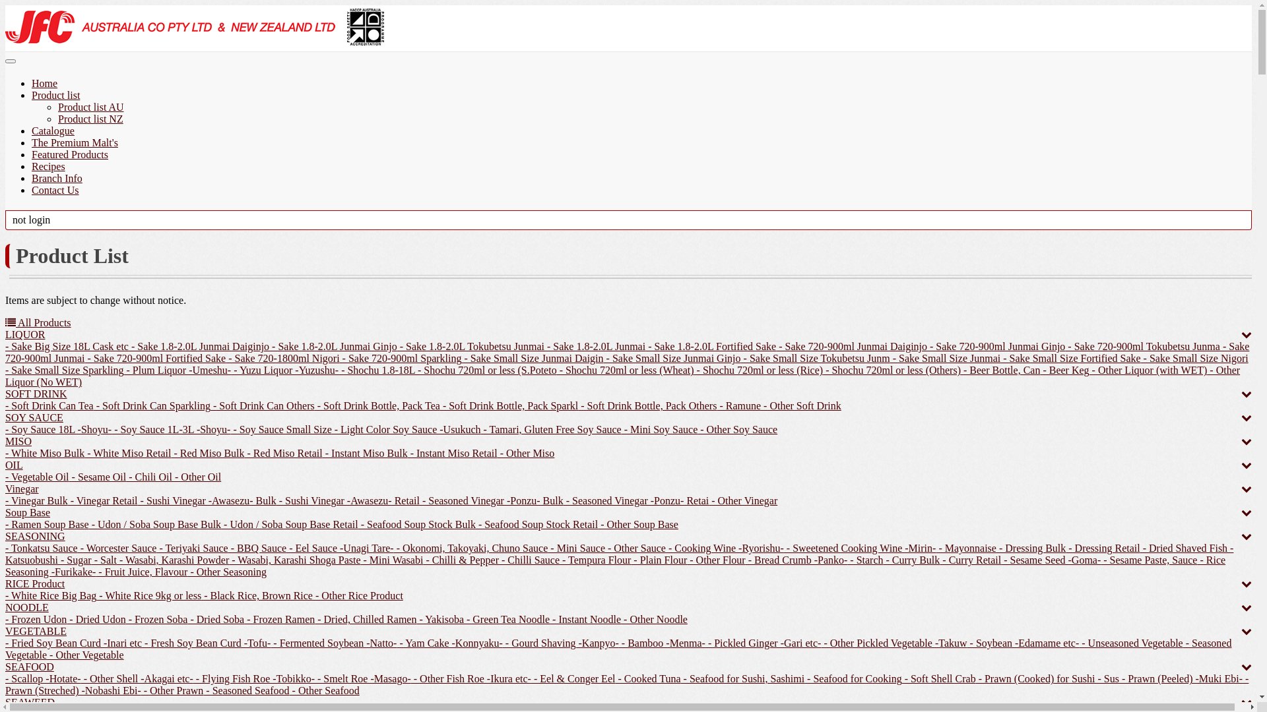 Image resolution: width=1267 pixels, height=712 pixels. What do you see at coordinates (45, 454) in the screenshot?
I see `- White Miso Bulk` at bounding box center [45, 454].